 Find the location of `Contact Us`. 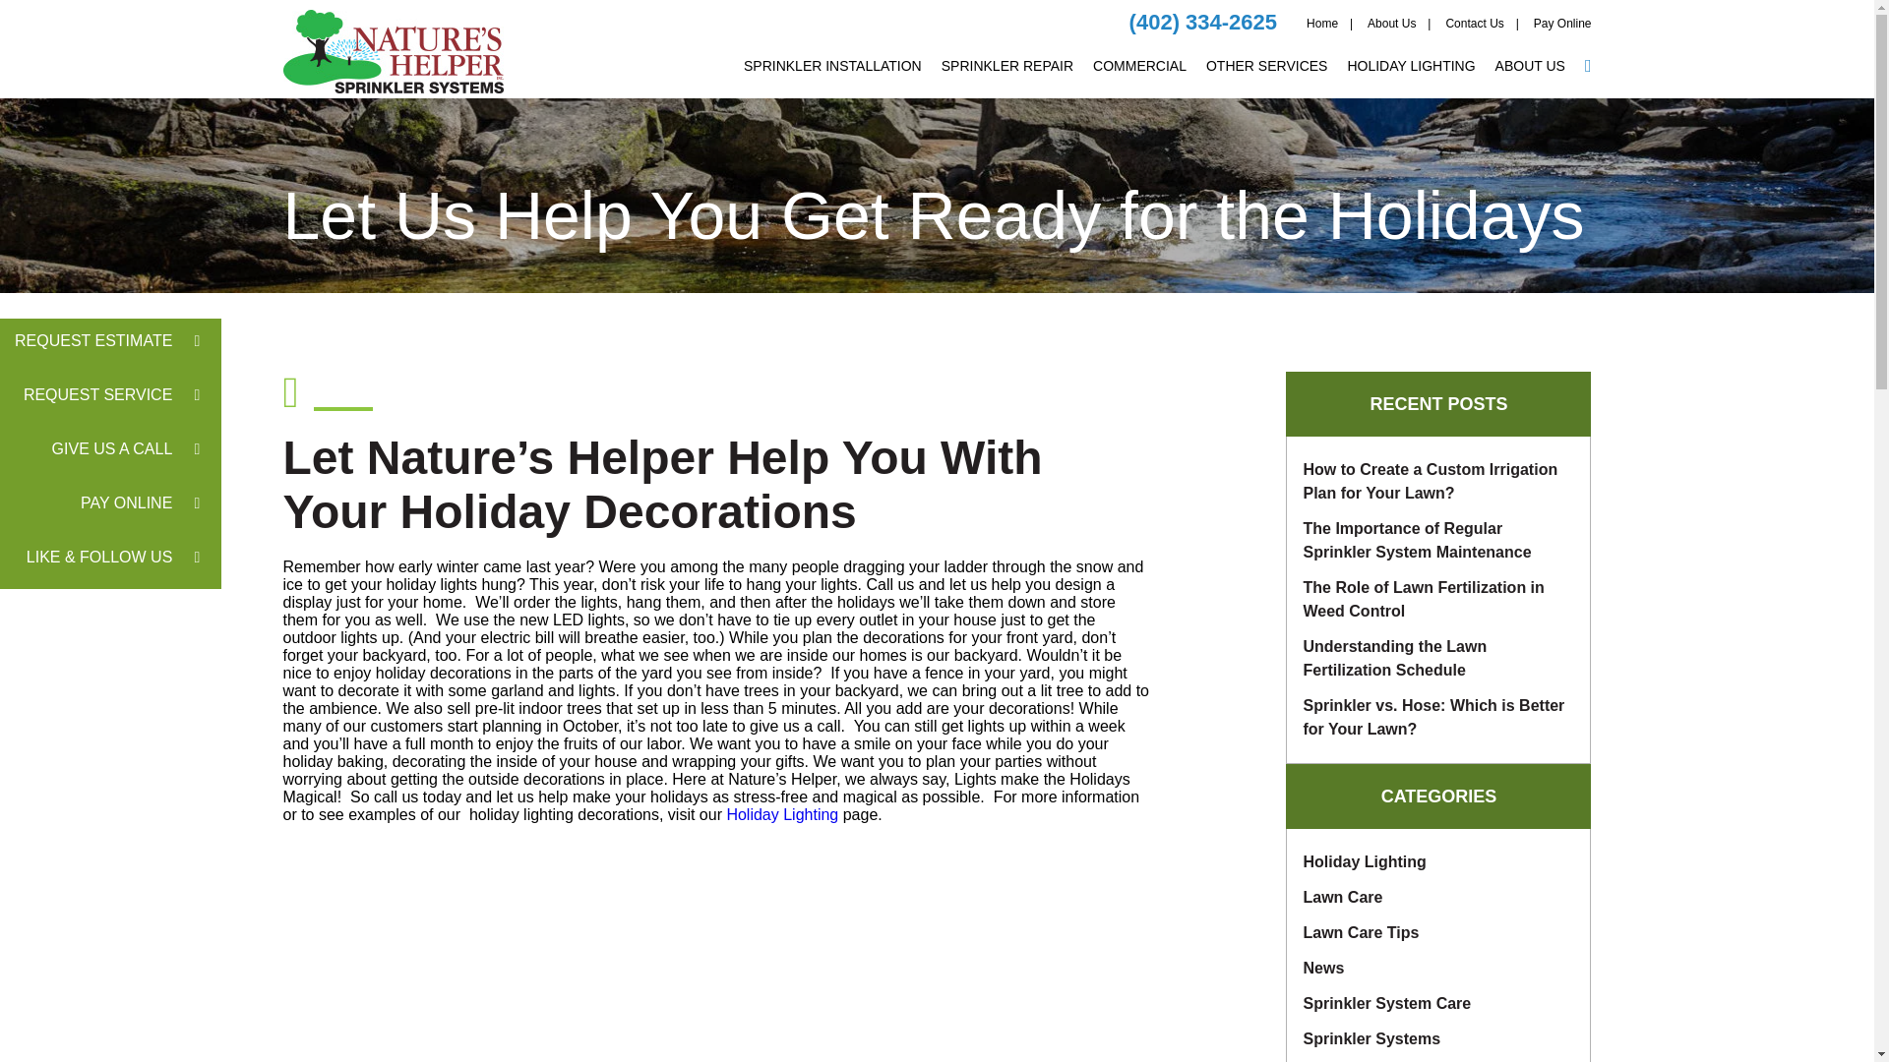

Contact Us is located at coordinates (1474, 35).